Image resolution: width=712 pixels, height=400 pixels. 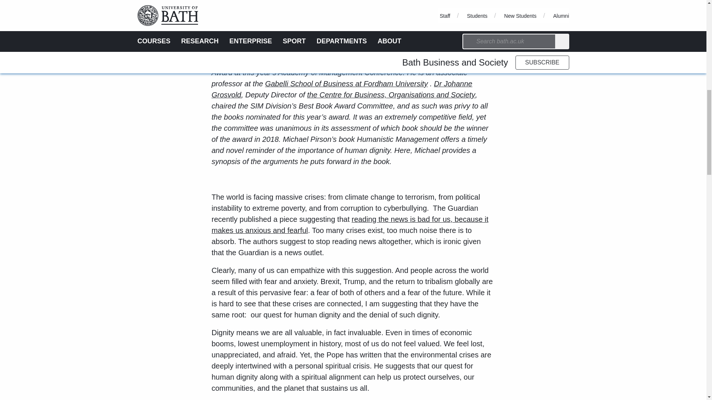 I want to click on Gabelli School of Business at Fordham University, so click(x=346, y=83).